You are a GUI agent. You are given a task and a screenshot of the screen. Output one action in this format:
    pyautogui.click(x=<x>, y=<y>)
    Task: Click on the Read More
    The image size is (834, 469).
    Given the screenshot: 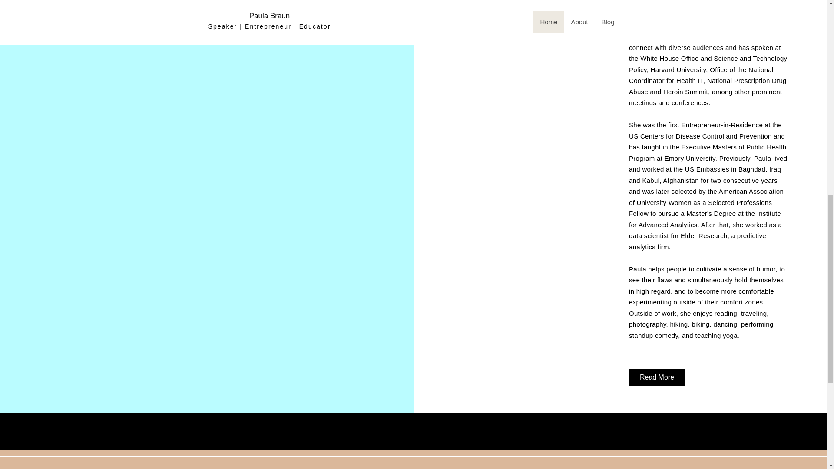 What is the action you would take?
    pyautogui.click(x=657, y=377)
    